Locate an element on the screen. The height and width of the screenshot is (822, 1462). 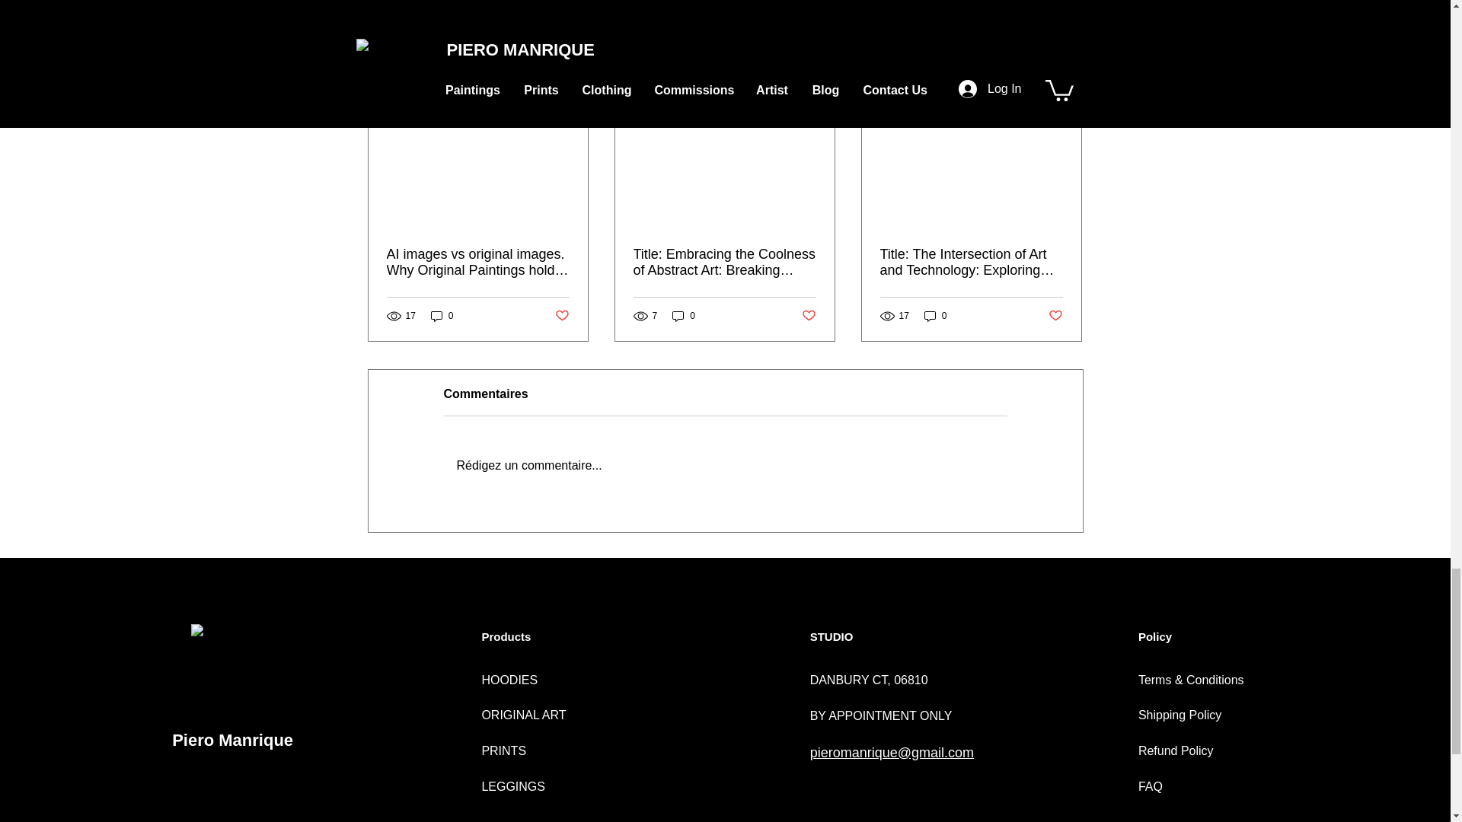
See All is located at coordinates (1066, 78).